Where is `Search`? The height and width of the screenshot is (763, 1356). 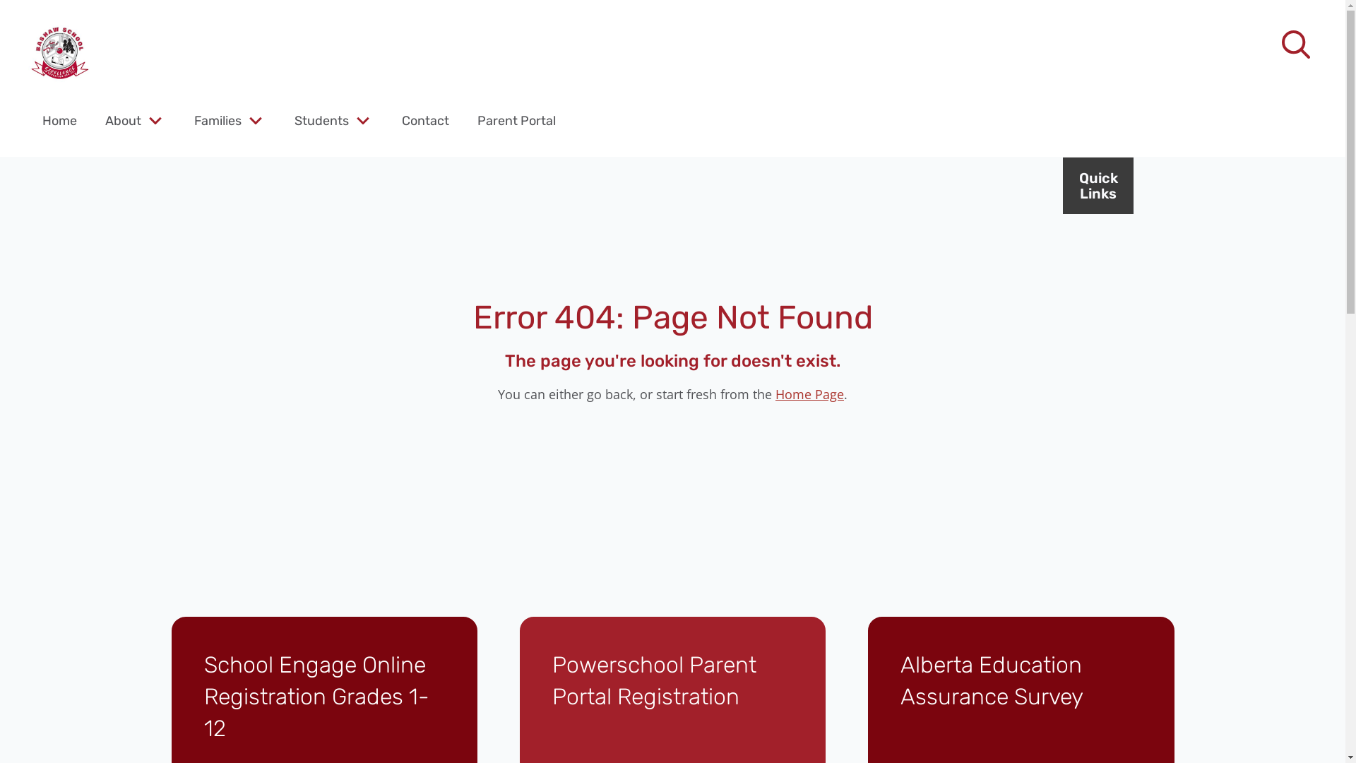 Search is located at coordinates (42, 18).